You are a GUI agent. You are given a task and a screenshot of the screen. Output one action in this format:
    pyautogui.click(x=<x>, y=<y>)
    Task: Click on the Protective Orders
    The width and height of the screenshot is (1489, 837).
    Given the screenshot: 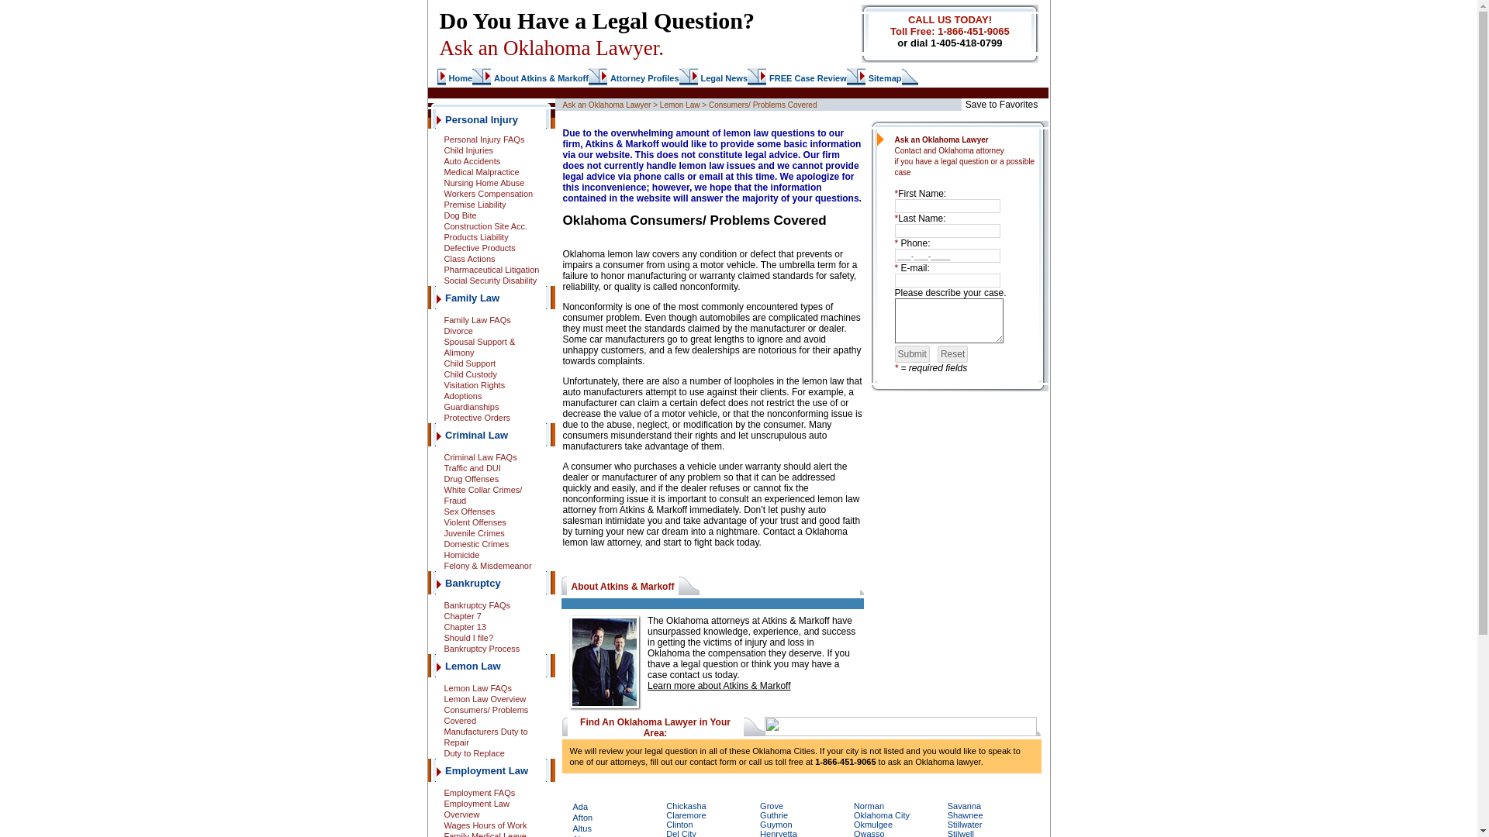 What is the action you would take?
    pyautogui.click(x=478, y=418)
    